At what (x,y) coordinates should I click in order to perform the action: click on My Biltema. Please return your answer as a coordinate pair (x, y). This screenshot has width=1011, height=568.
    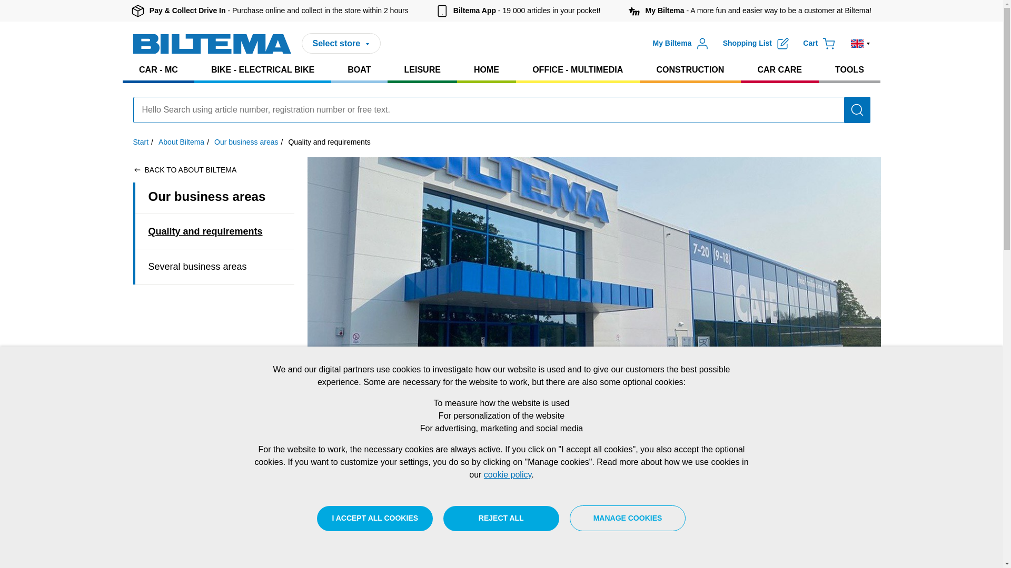
    Looking at the image, I should click on (680, 43).